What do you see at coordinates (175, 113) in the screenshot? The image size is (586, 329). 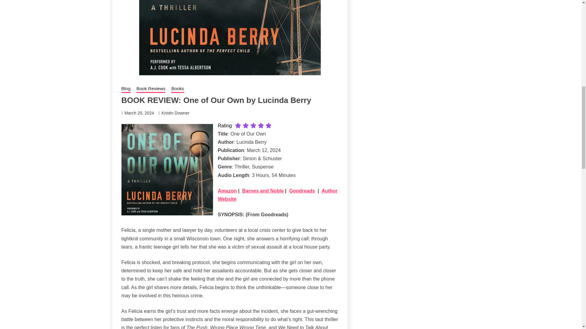 I see `Kristin Downer` at bounding box center [175, 113].